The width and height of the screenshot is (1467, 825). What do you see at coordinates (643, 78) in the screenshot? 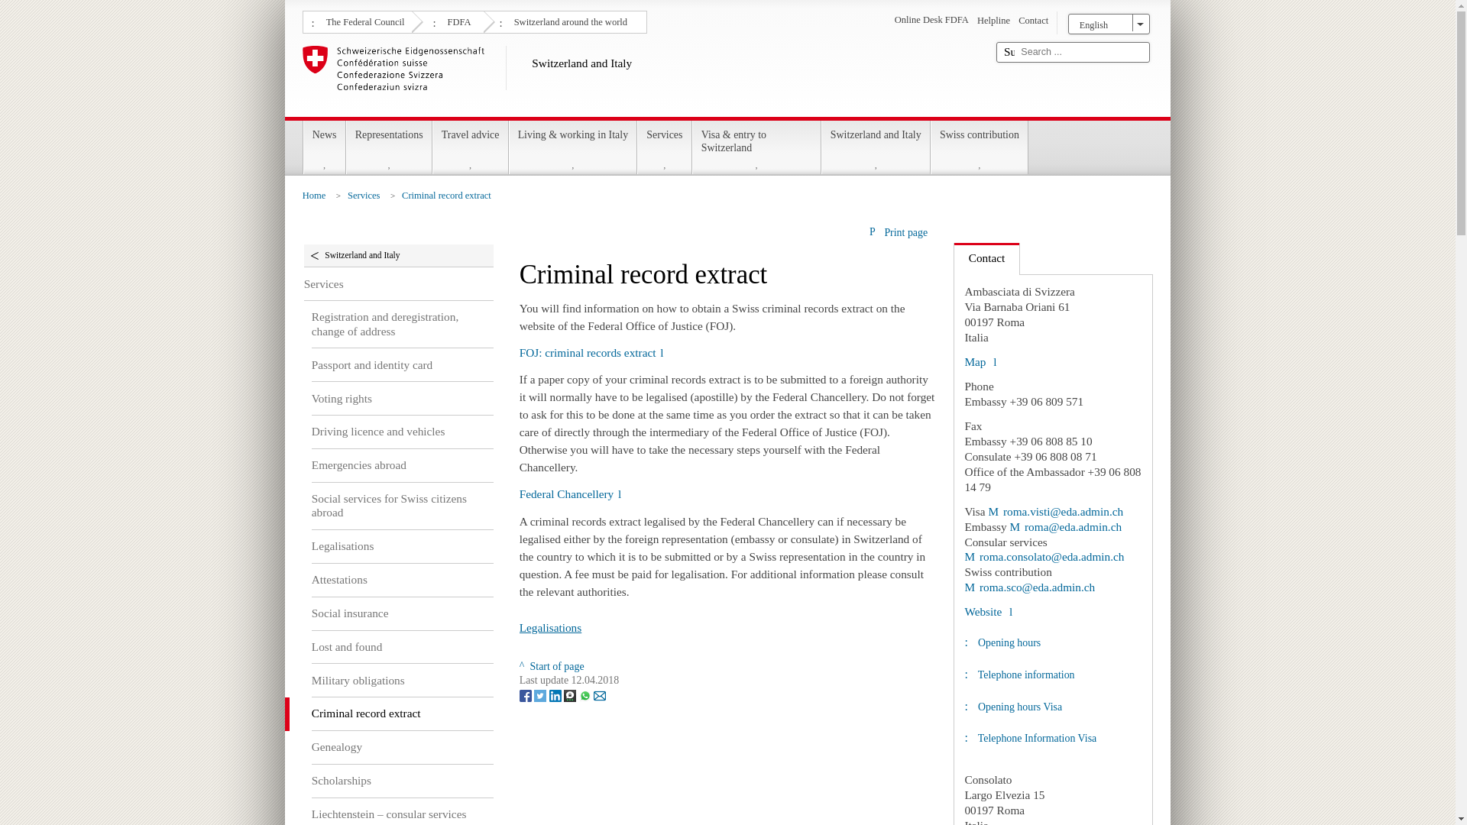
I see `Switzerland and Italy` at bounding box center [643, 78].